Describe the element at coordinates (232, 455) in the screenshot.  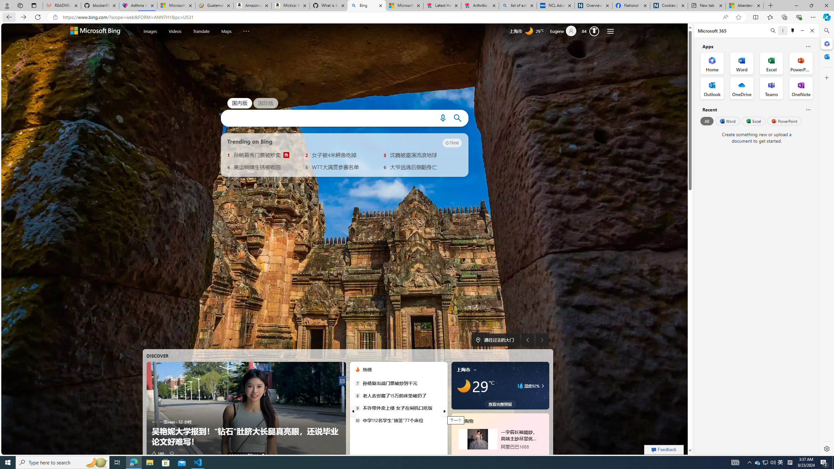
I see `AutomationID: tab-1` at that location.